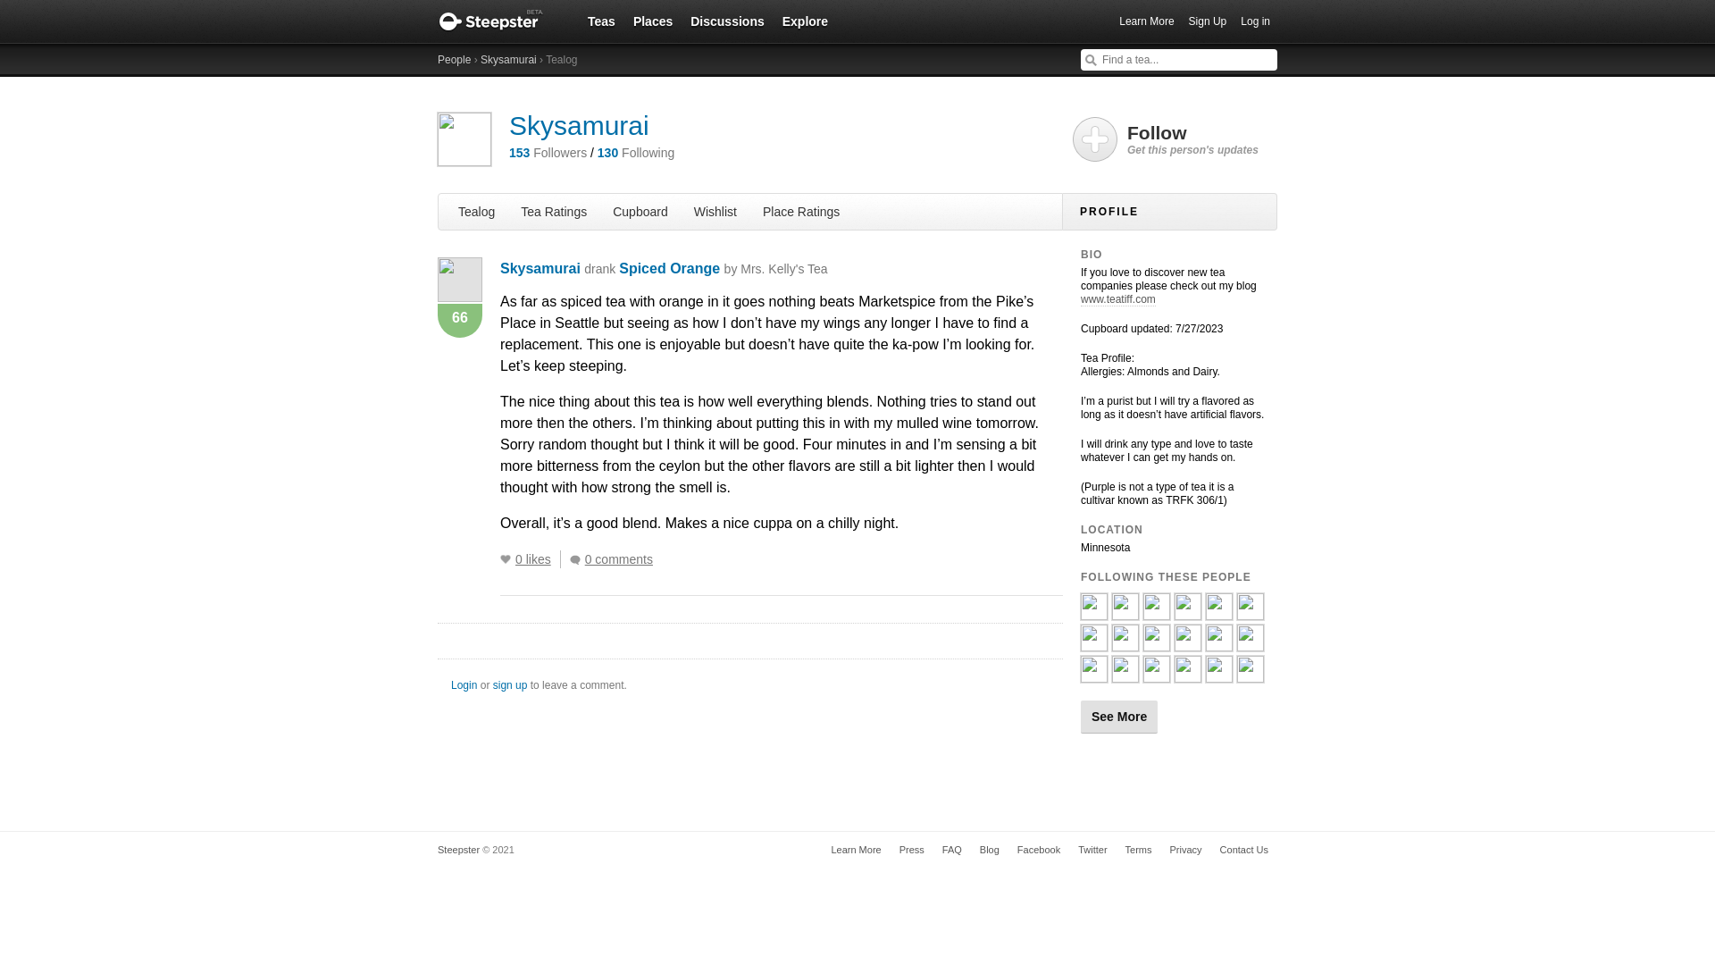 The height and width of the screenshot is (965, 1715). Describe the element at coordinates (726, 21) in the screenshot. I see `Discussions` at that location.